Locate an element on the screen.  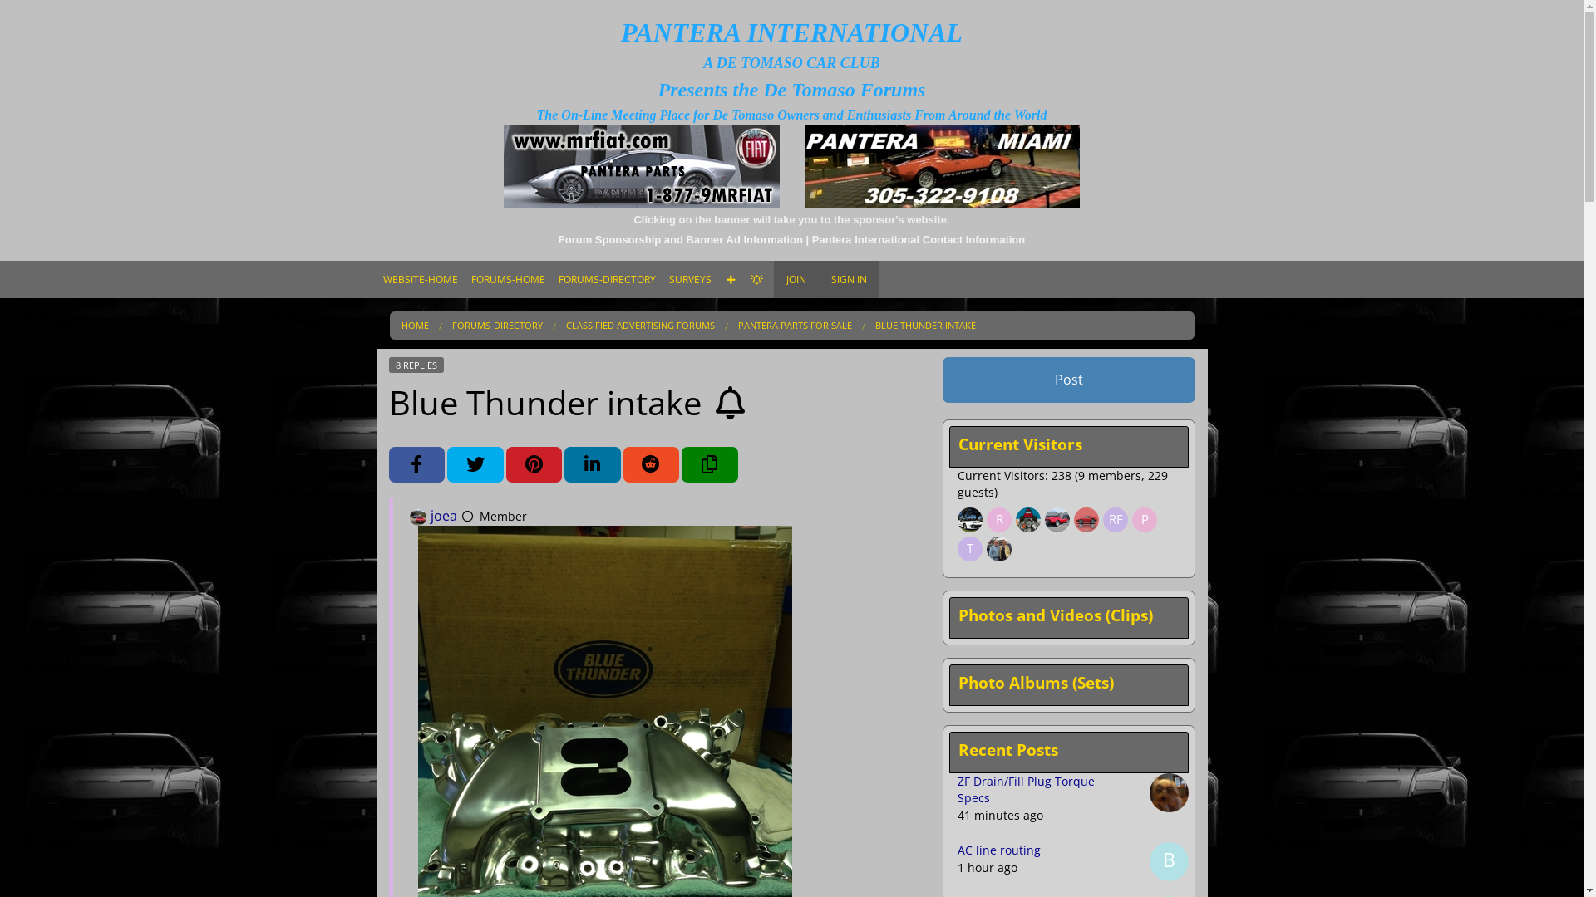
WEBSITE-HOME is located at coordinates (420, 279).